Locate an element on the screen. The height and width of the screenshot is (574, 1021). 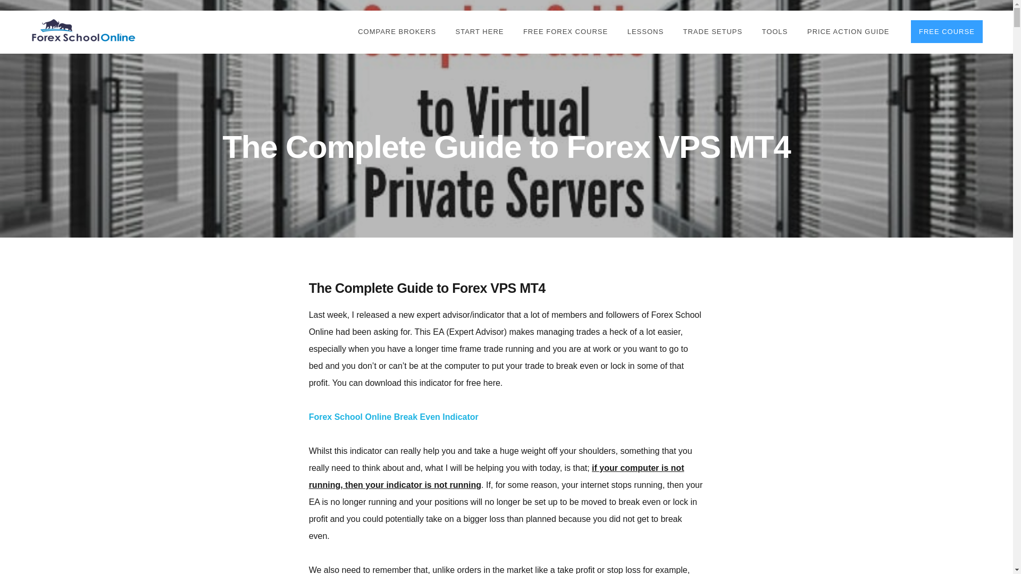
START HERE is located at coordinates (480, 32).